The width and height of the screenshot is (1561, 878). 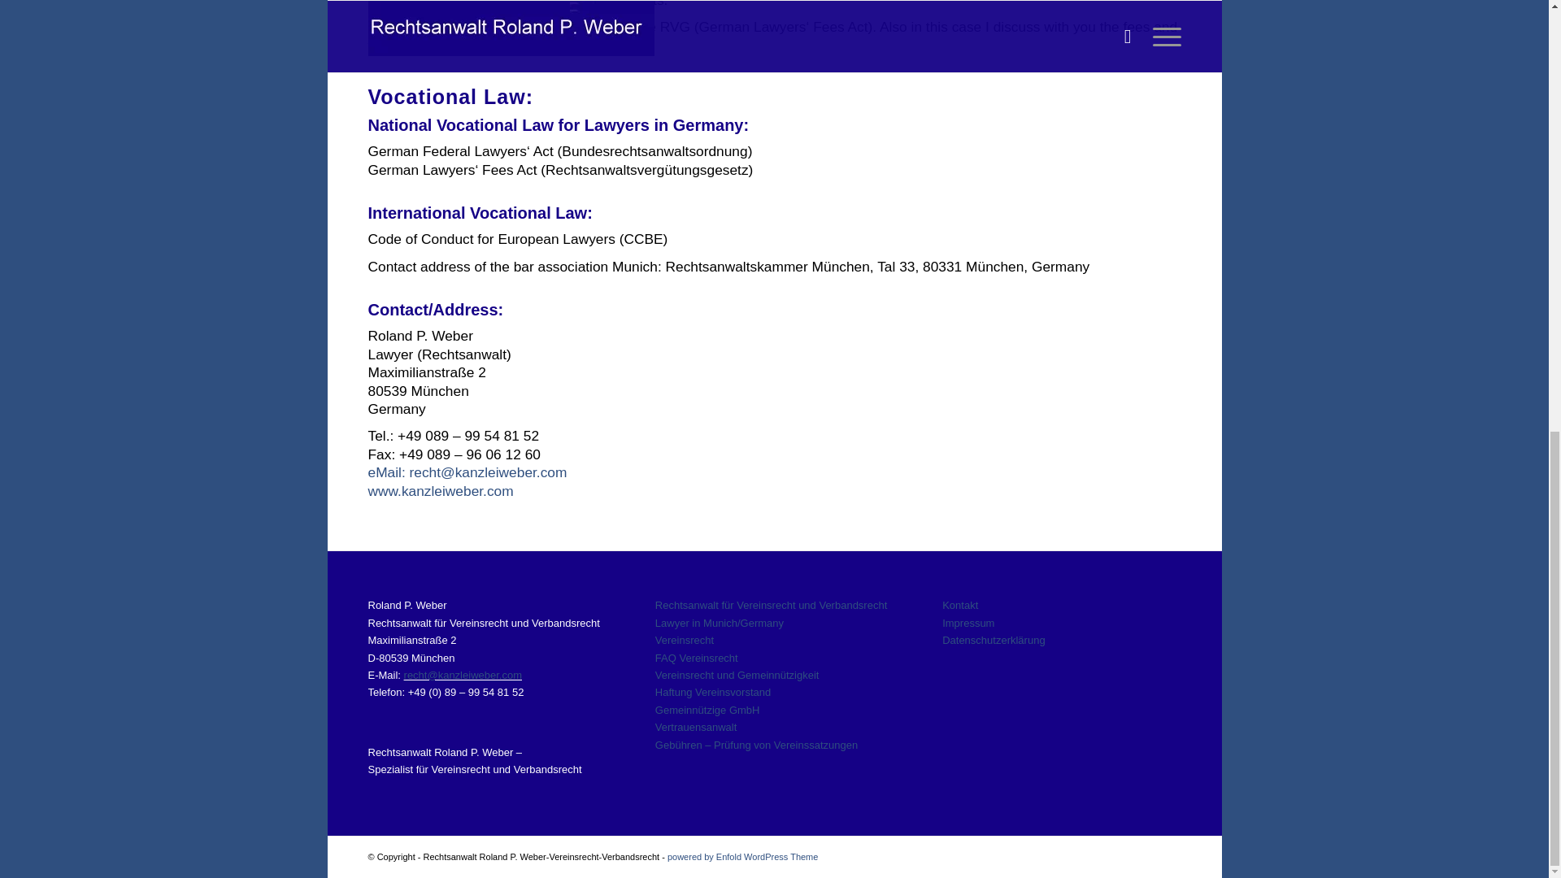 I want to click on powered by Enfold WordPress Theme, so click(x=743, y=856).